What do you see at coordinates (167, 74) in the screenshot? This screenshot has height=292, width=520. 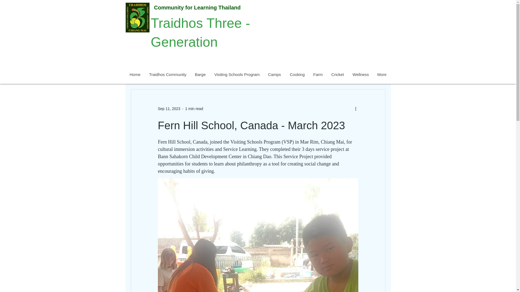 I see `Traidhos Community` at bounding box center [167, 74].